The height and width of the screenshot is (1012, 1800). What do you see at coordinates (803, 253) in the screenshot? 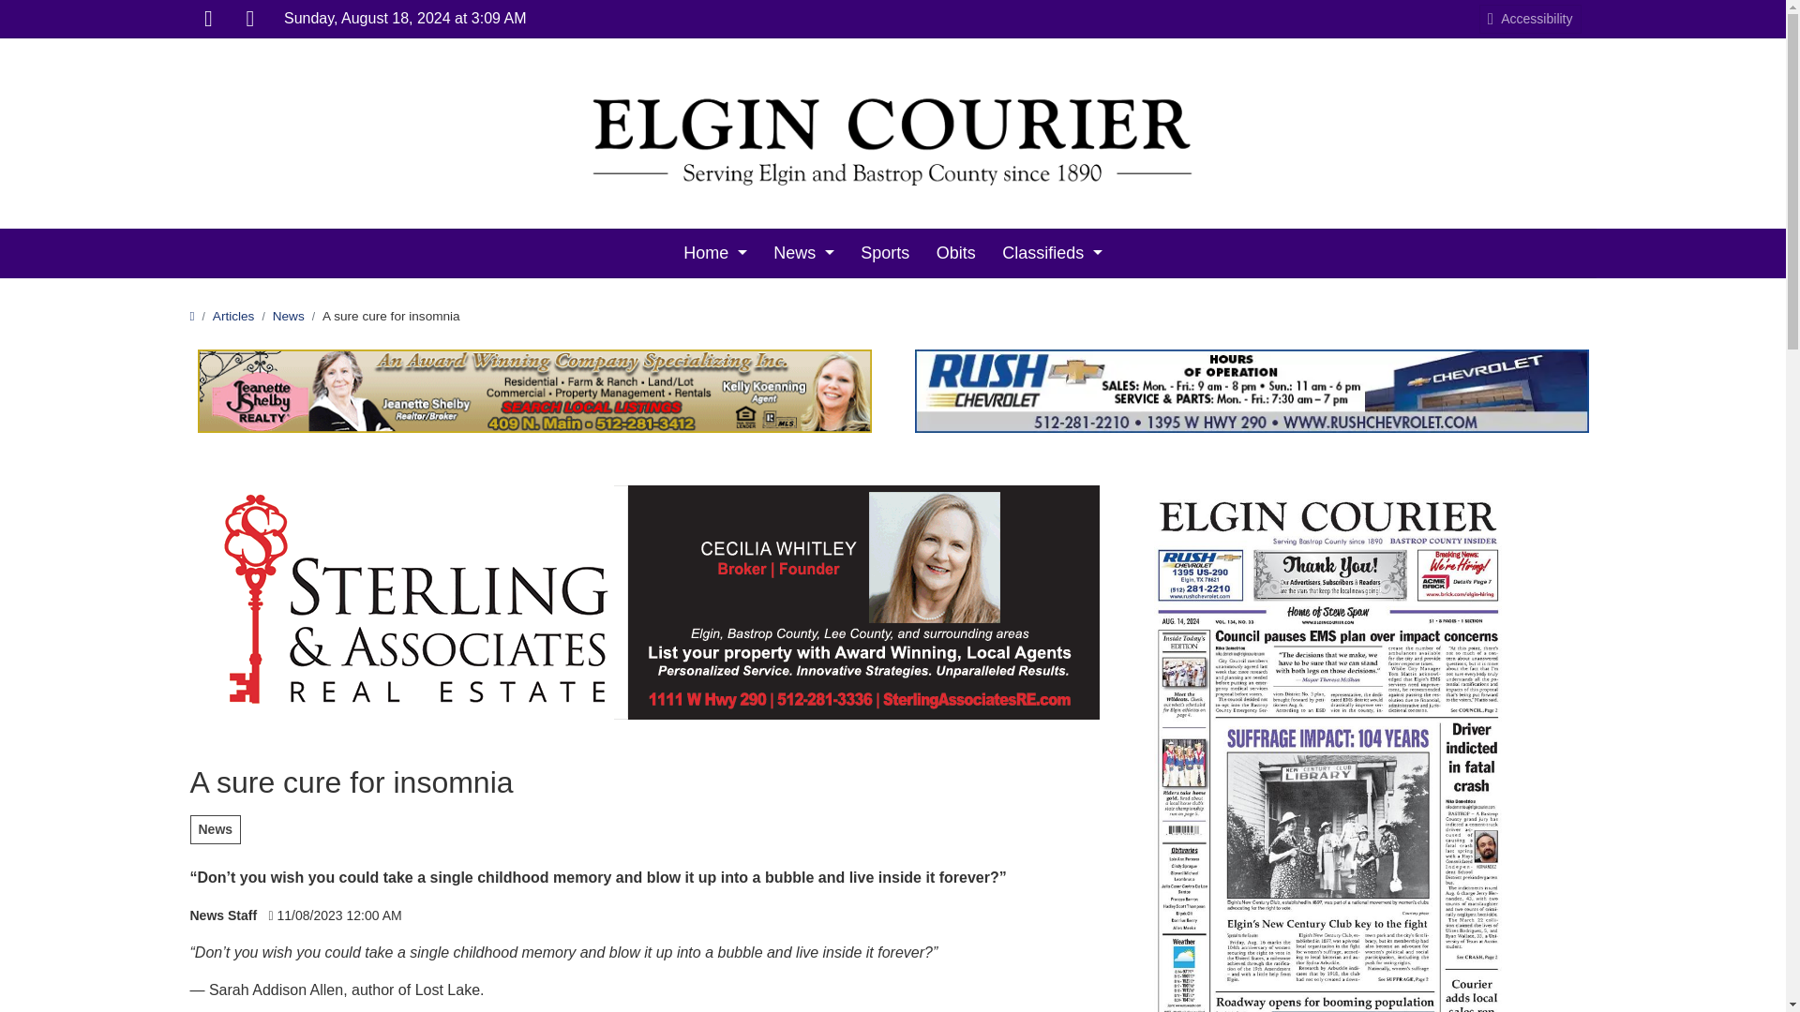
I see `News` at bounding box center [803, 253].